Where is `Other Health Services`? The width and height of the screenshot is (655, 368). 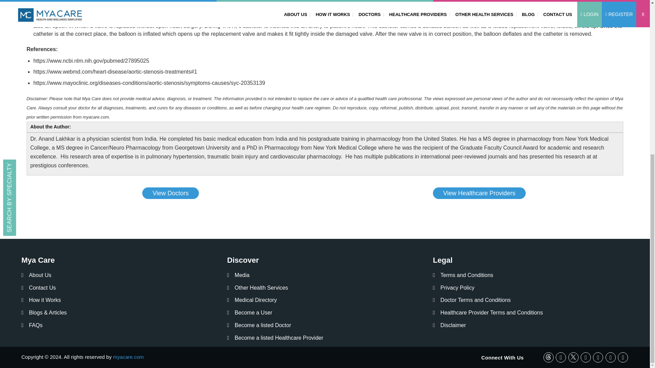 Other Health Services is located at coordinates (258, 288).